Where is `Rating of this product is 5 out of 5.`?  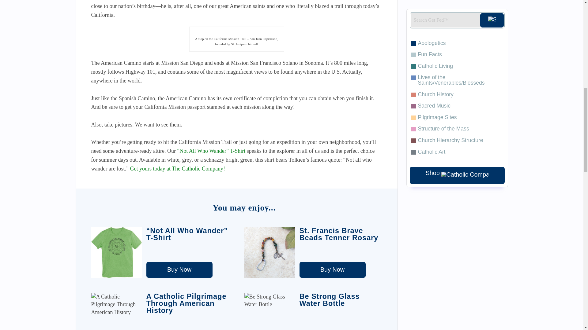 Rating of this product is 5 out of 5. is located at coordinates (341, 315).